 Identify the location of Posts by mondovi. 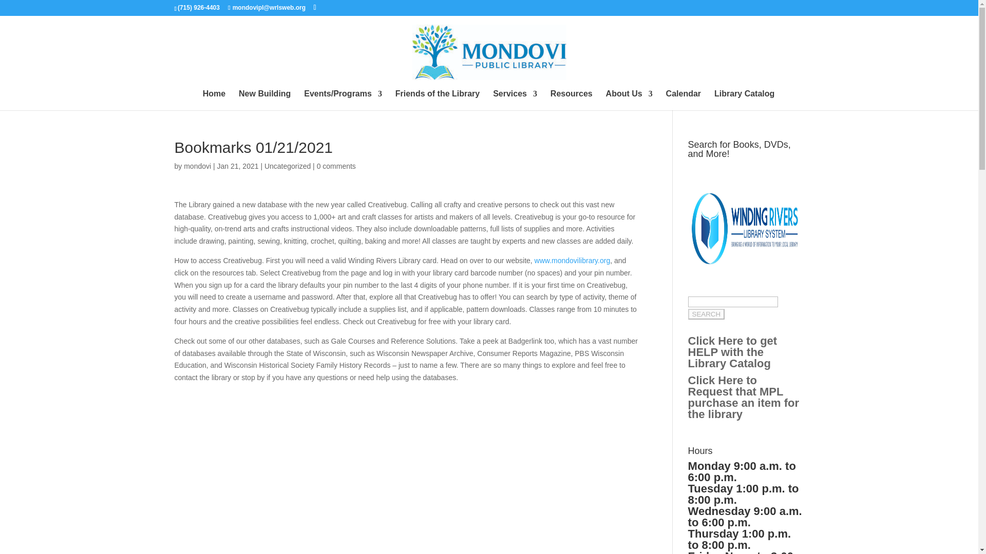
(197, 166).